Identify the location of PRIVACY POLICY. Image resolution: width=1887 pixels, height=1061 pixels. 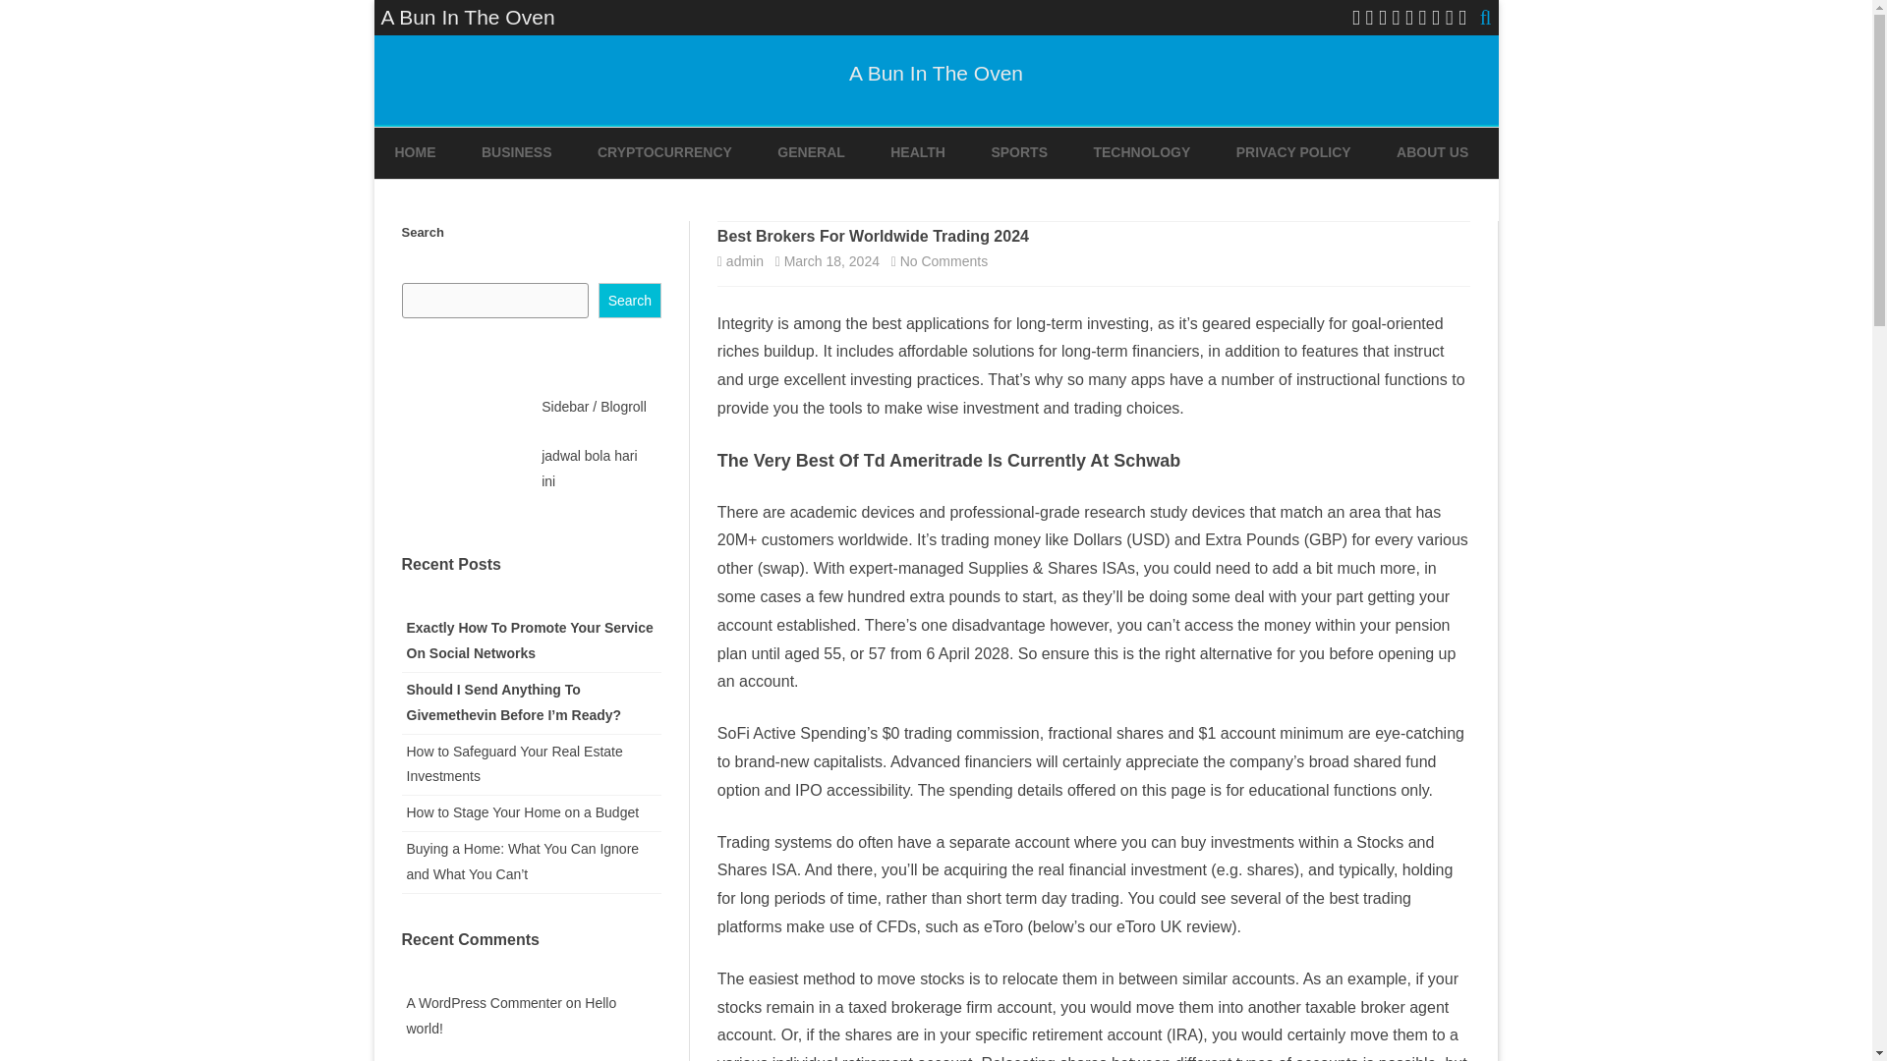
(1293, 153).